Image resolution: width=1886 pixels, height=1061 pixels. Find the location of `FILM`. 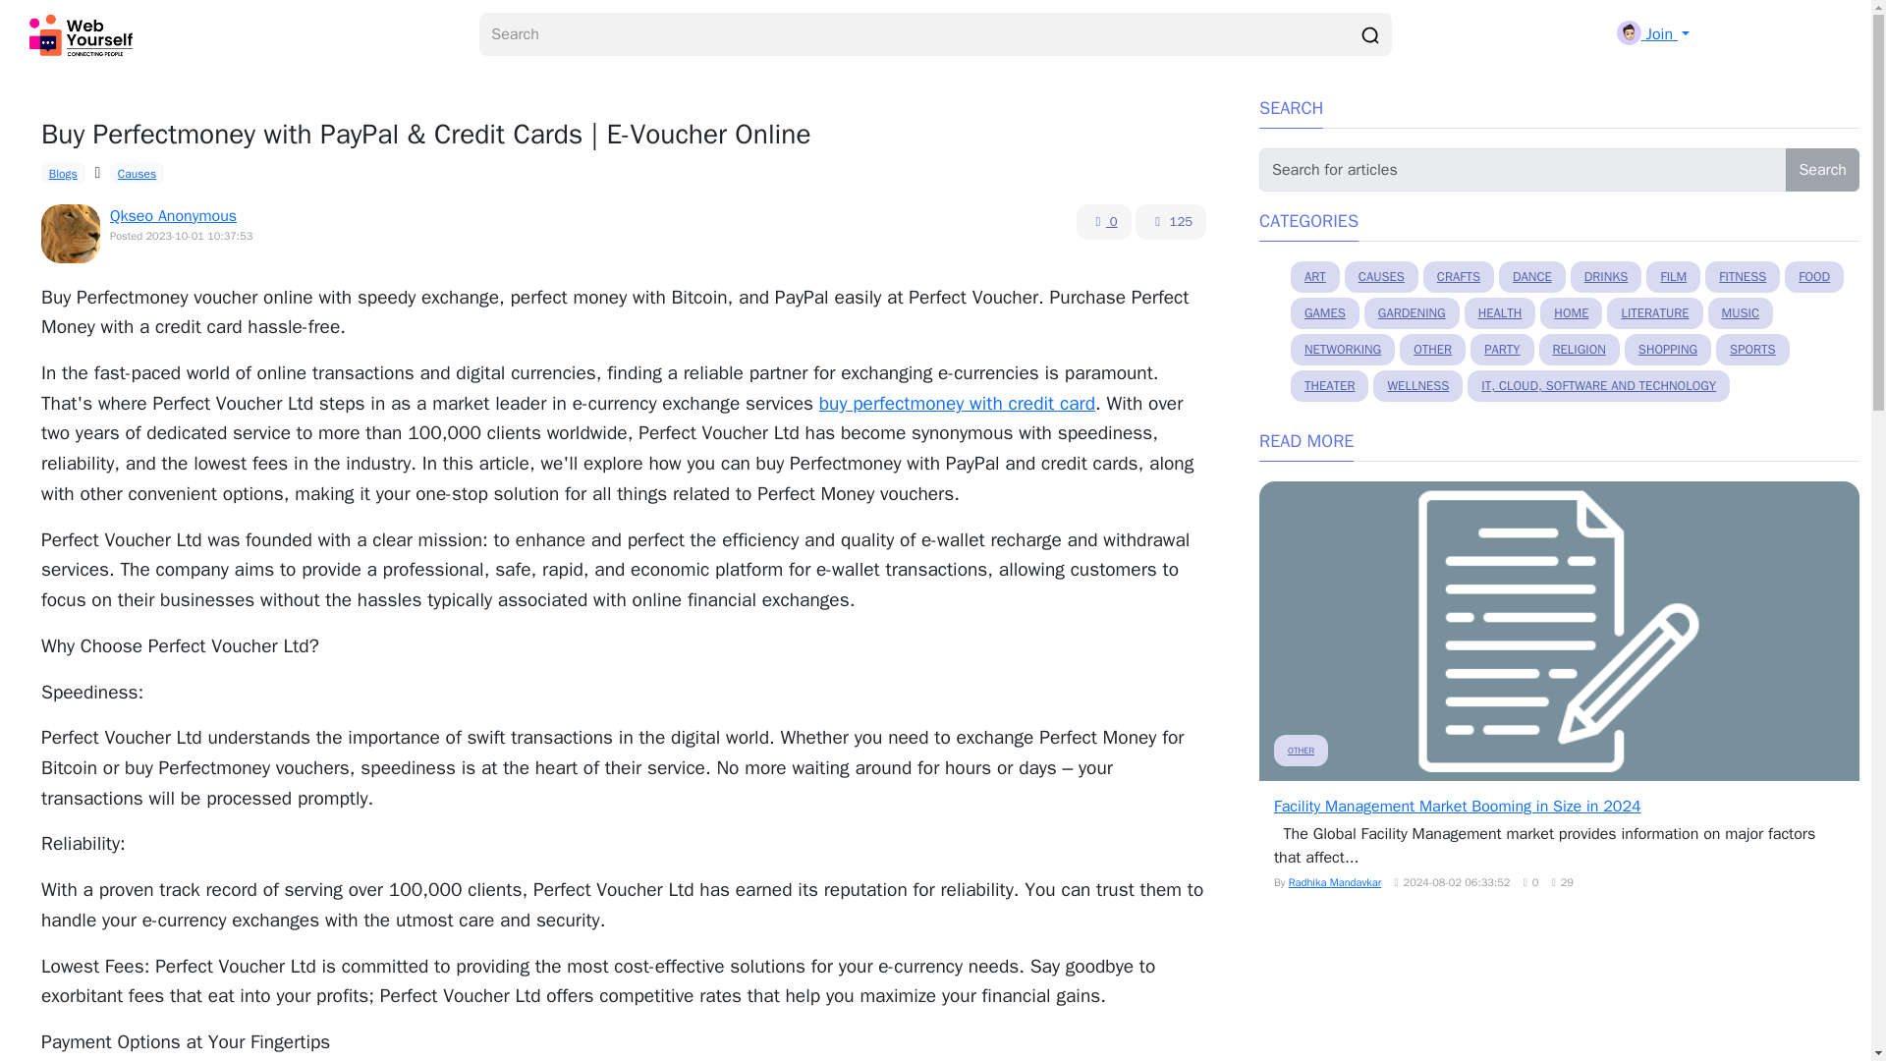

FILM is located at coordinates (1674, 277).